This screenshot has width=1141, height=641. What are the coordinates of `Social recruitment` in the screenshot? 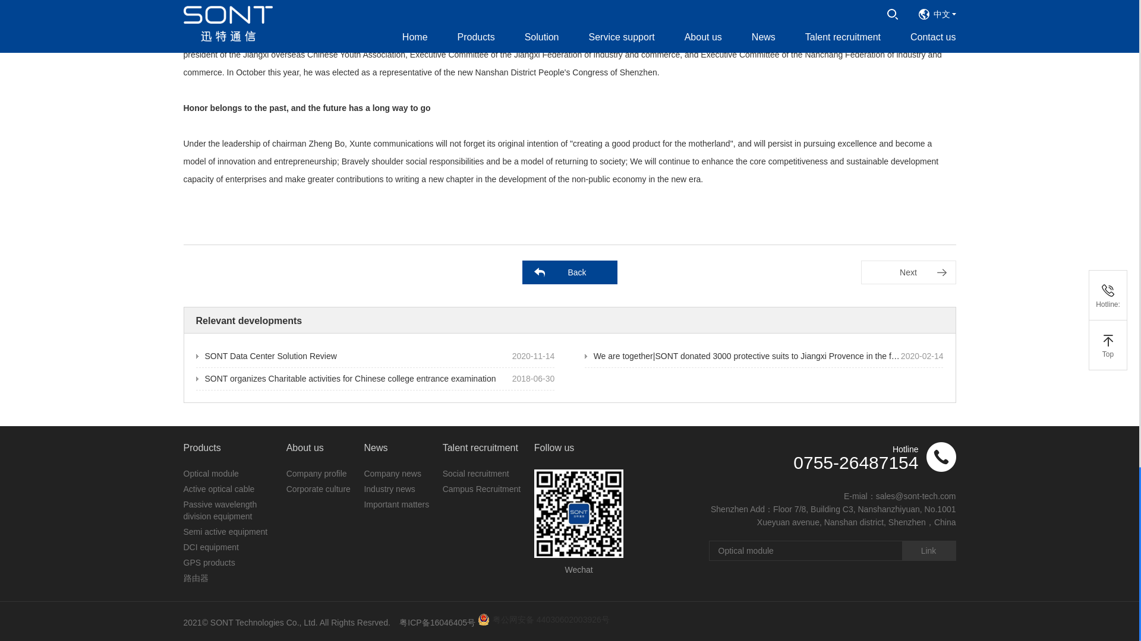 It's located at (475, 473).